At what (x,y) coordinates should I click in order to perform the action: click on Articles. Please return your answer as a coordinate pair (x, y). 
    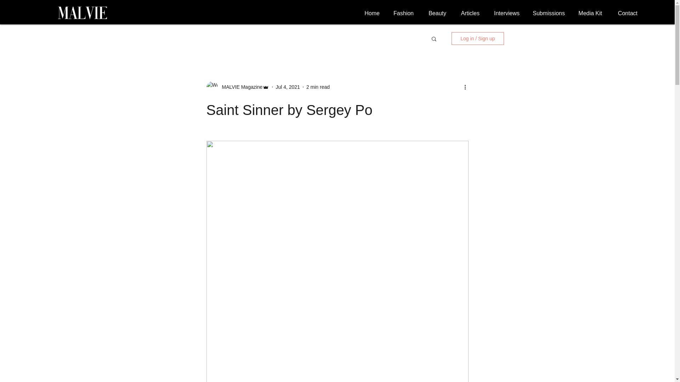
    Looking at the image, I should click on (468, 13).